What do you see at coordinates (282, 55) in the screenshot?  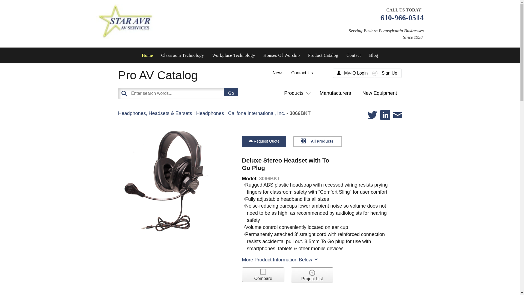 I see `Houses Of Worship` at bounding box center [282, 55].